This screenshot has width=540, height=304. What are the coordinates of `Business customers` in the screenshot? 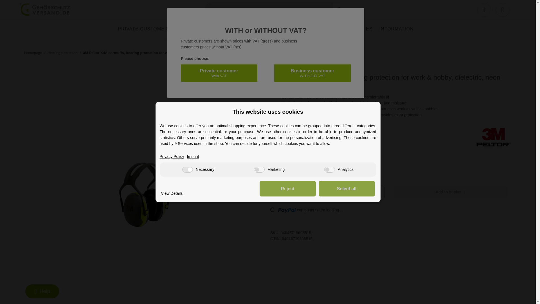 It's located at (207, 29).